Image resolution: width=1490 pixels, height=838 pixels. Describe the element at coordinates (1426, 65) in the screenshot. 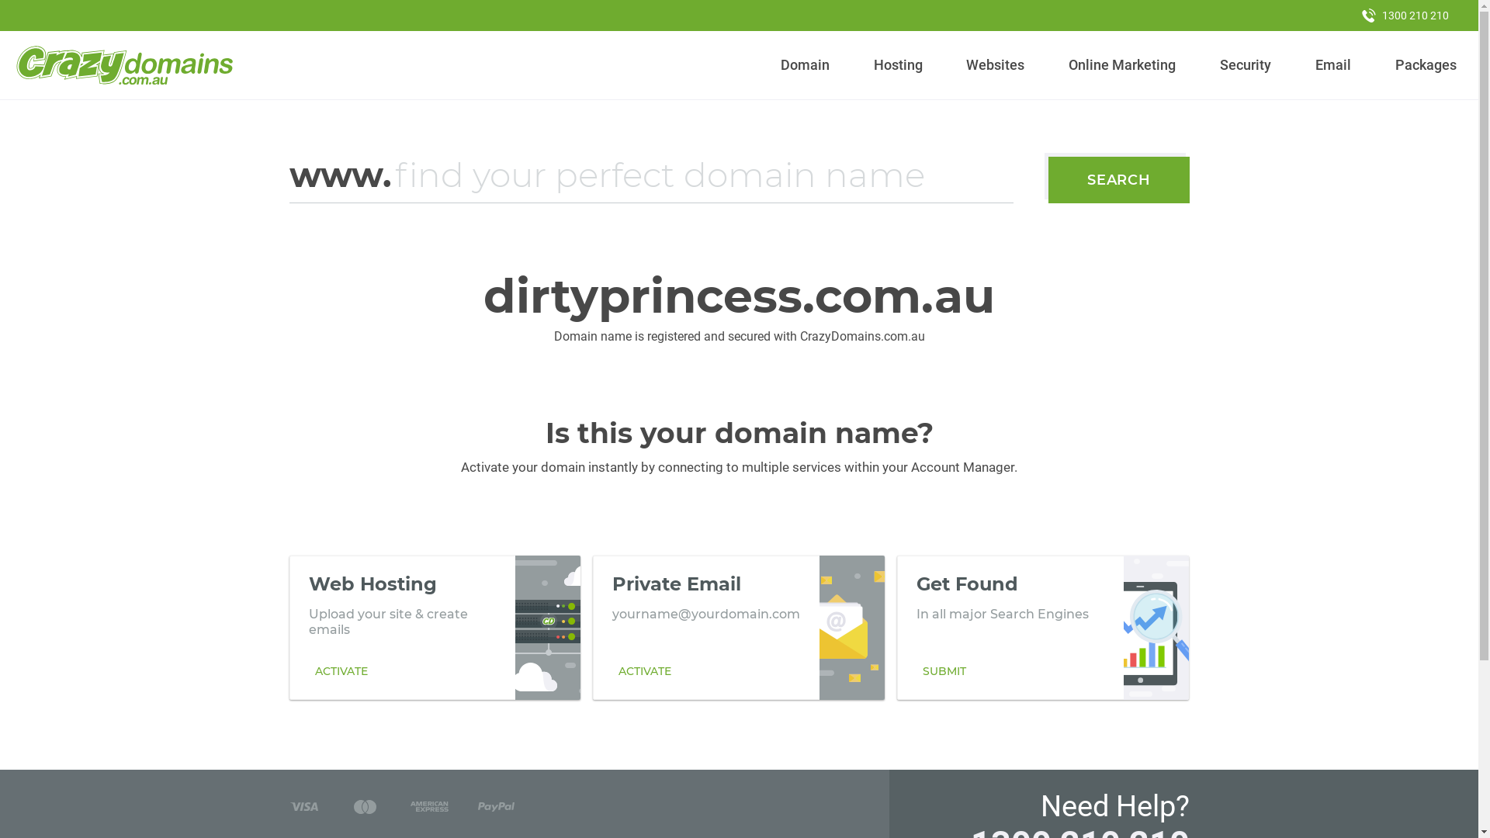

I see `Packages` at that location.